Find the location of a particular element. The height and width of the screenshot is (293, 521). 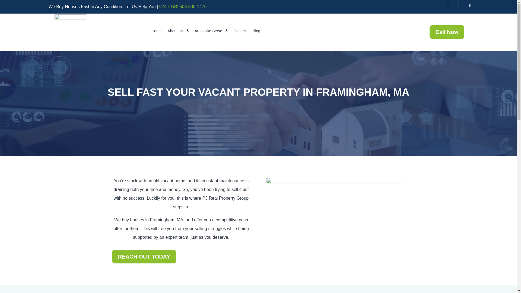

Contact is located at coordinates (240, 32).